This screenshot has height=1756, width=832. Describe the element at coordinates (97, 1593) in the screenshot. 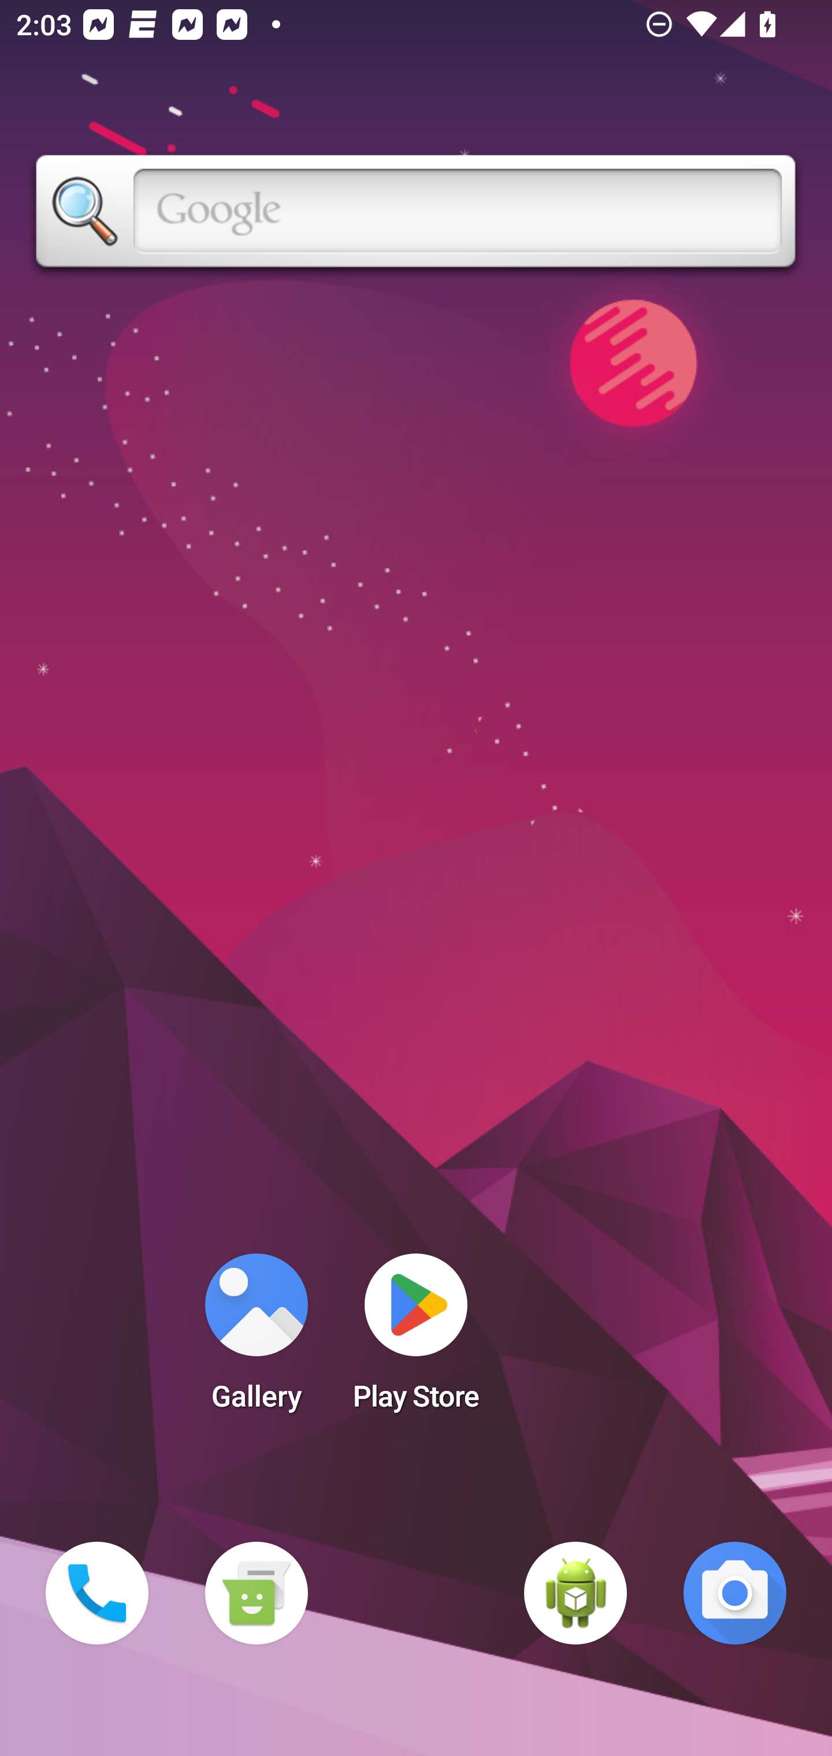

I see `Phone` at that location.